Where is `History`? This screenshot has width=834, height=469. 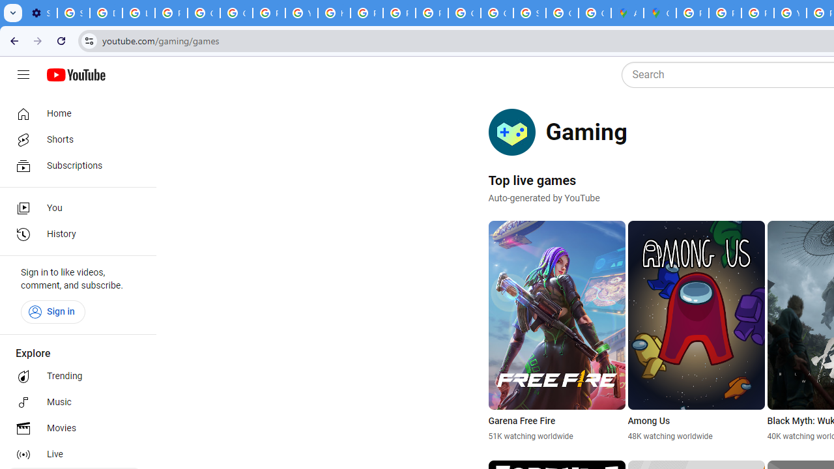
History is located at coordinates (74, 234).